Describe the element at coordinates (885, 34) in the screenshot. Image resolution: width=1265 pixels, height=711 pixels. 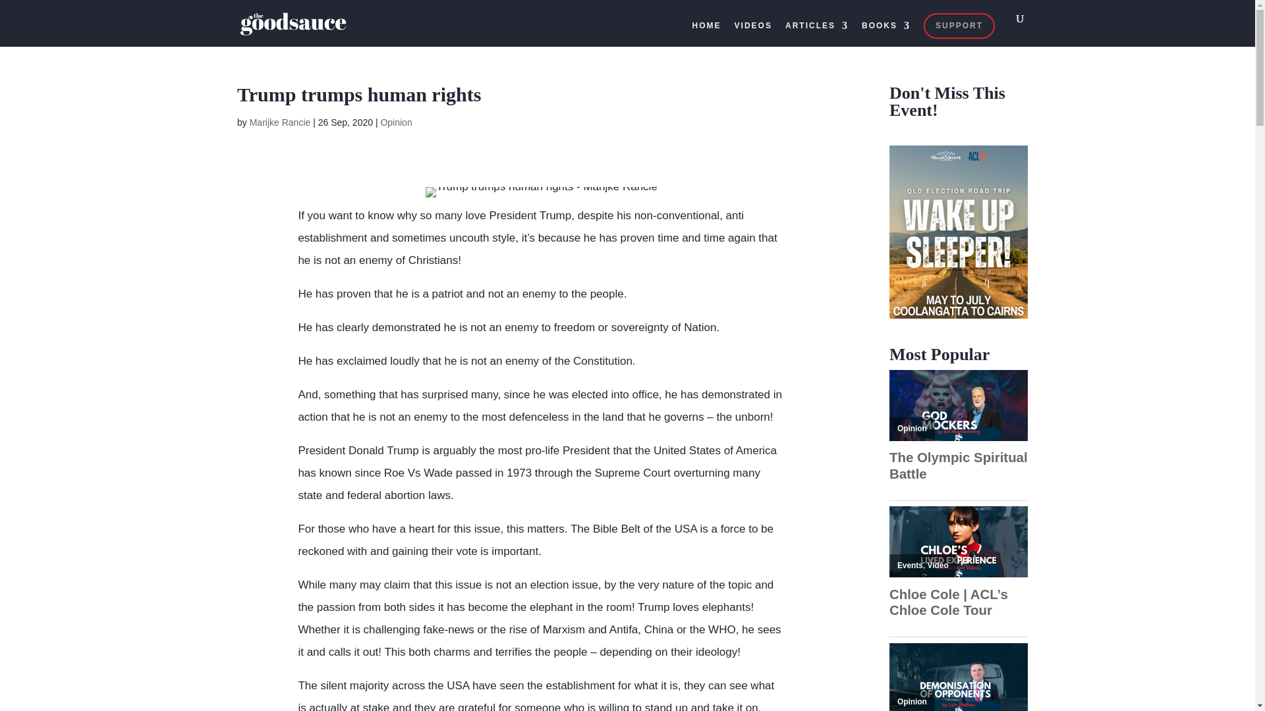
I see `BOOKS` at that location.